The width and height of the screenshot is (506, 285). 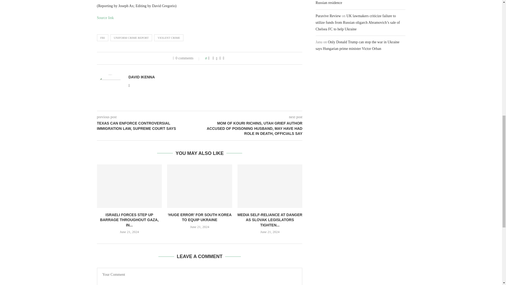 What do you see at coordinates (142, 77) in the screenshot?
I see `Author David Ikenna` at bounding box center [142, 77].